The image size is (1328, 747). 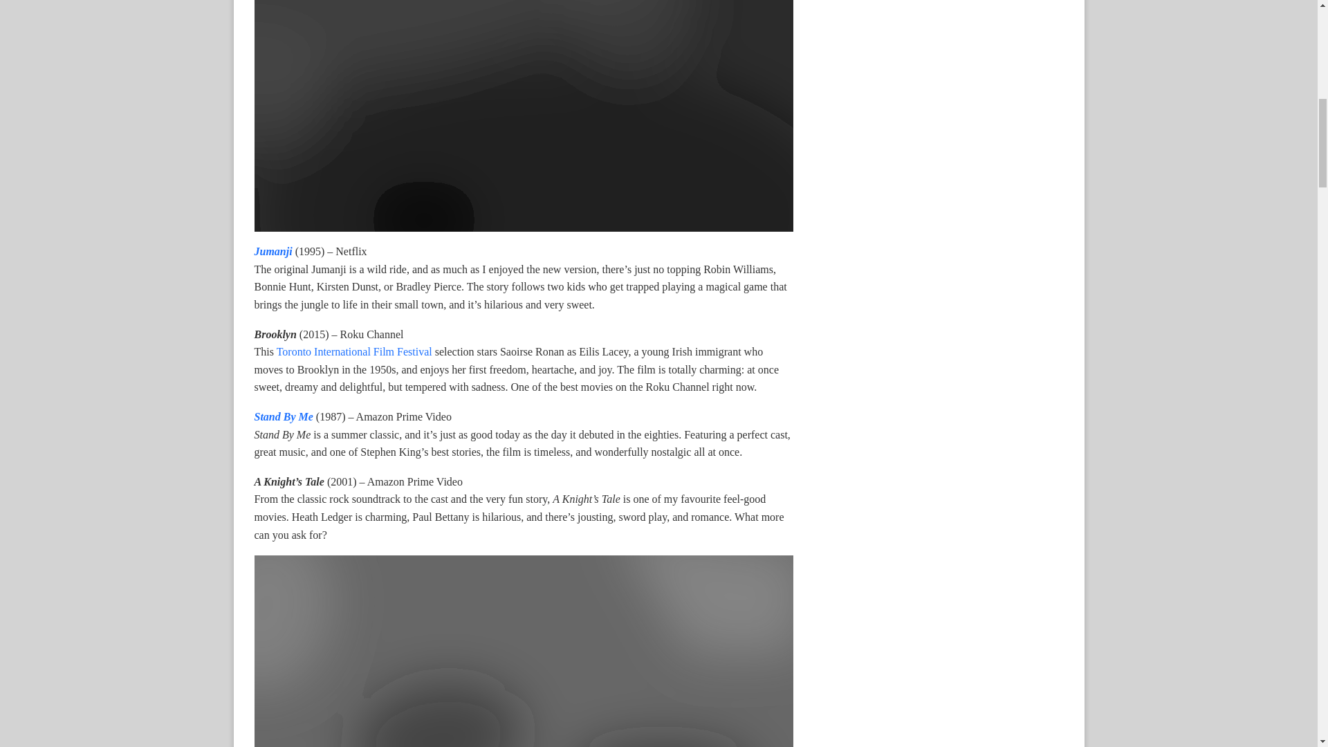 What do you see at coordinates (273, 251) in the screenshot?
I see `Jumanji` at bounding box center [273, 251].